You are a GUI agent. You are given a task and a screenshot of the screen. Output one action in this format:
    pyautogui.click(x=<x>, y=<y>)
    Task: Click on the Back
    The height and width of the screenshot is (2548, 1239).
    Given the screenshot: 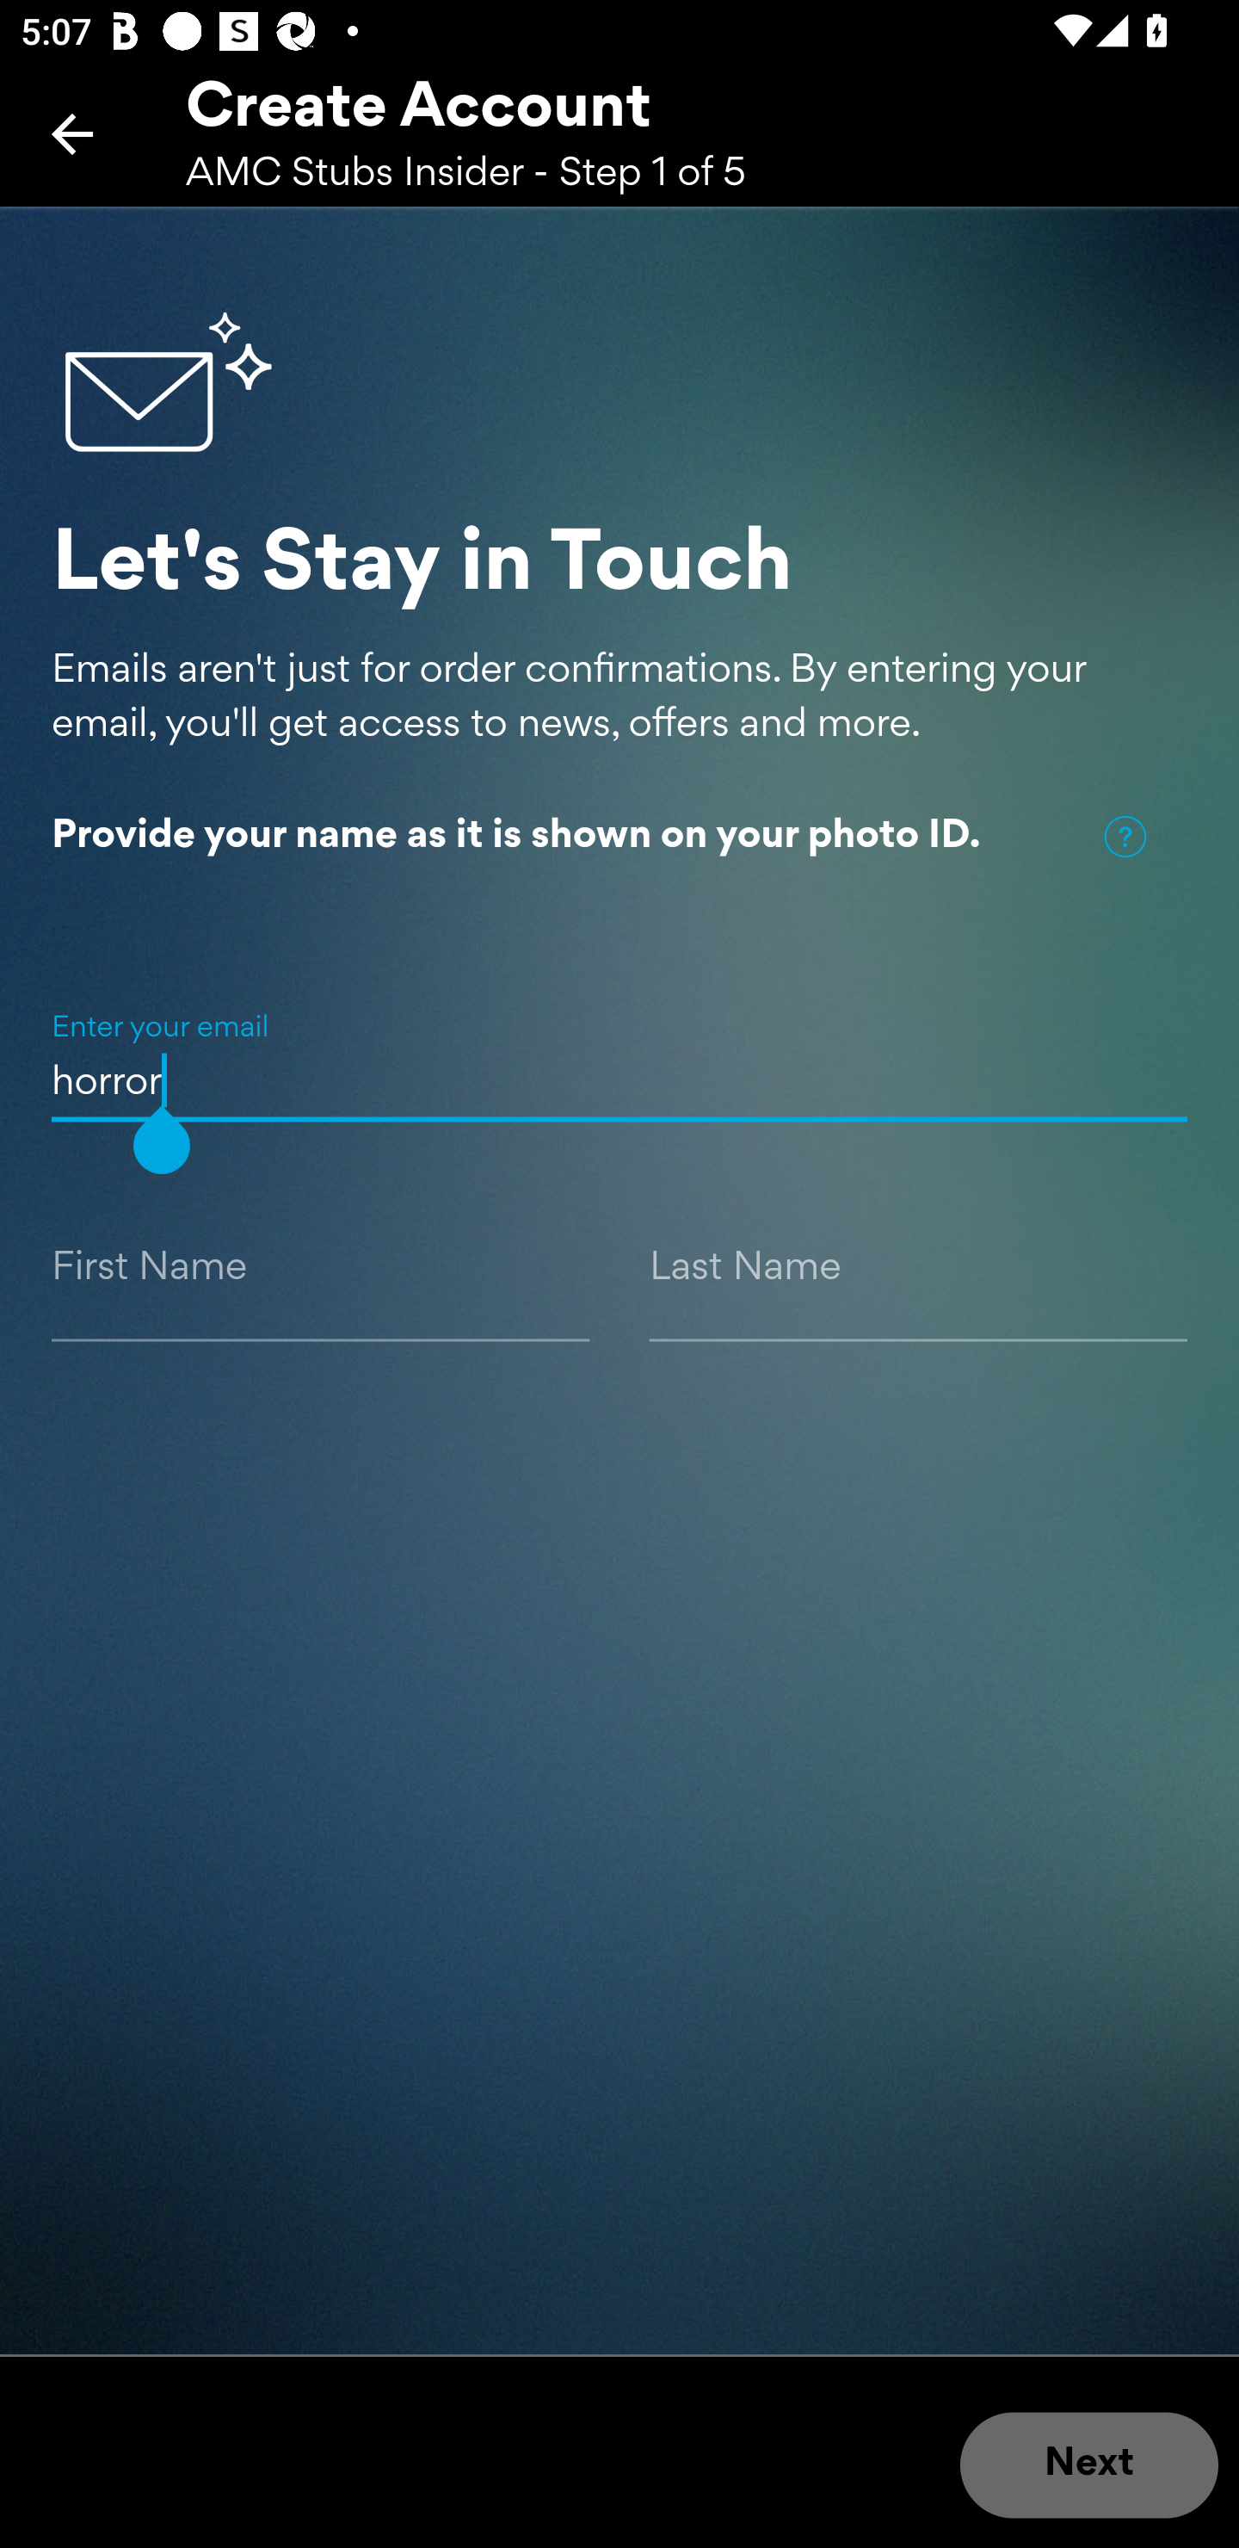 What is the action you would take?
    pyautogui.click(x=72, y=133)
    